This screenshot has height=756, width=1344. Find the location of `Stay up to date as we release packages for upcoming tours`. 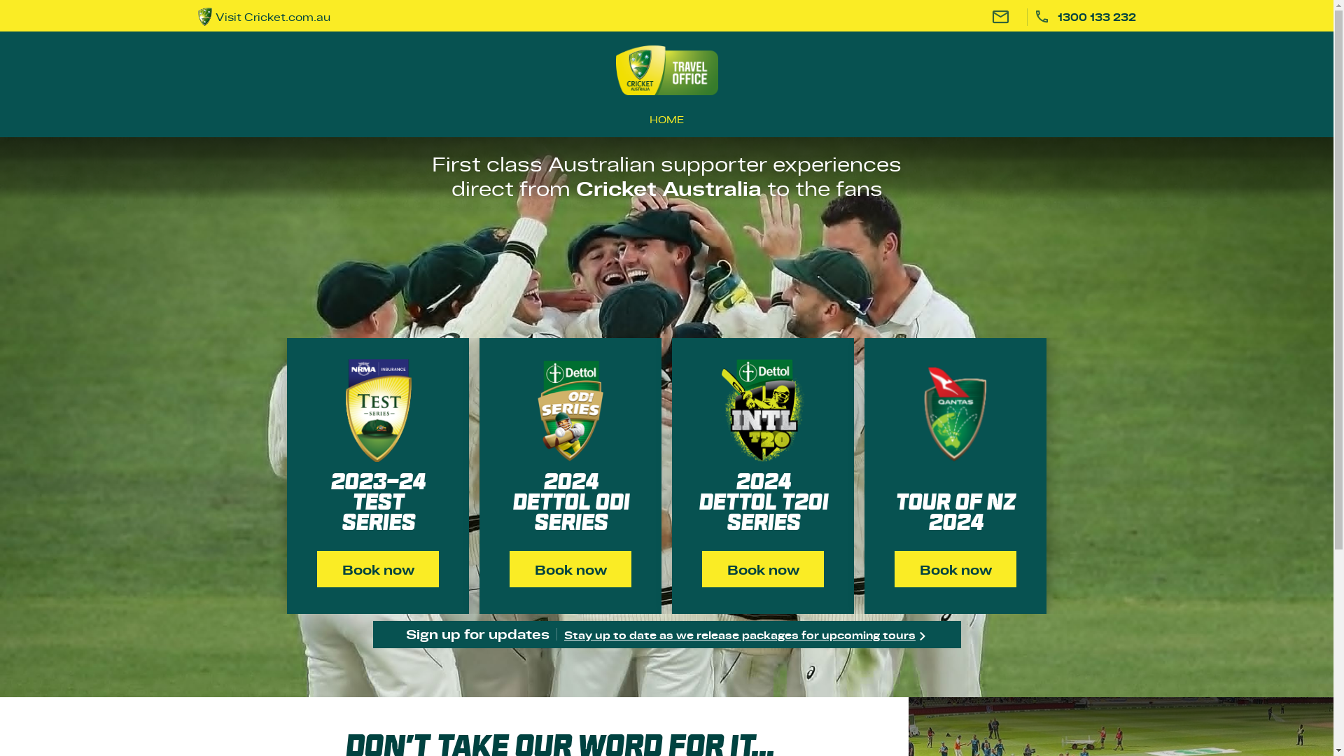

Stay up to date as we release packages for upcoming tours is located at coordinates (746, 634).